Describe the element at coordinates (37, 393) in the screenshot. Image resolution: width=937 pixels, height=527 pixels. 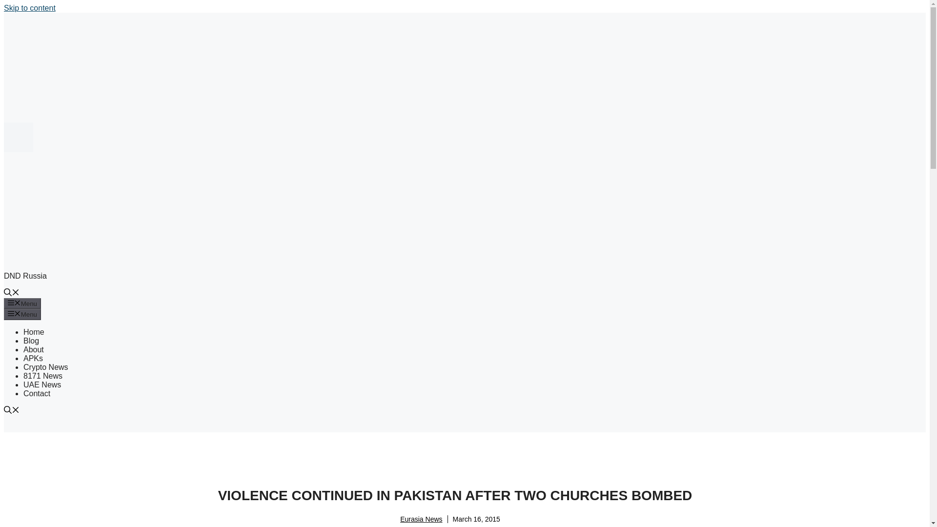
I see `Contact` at that location.